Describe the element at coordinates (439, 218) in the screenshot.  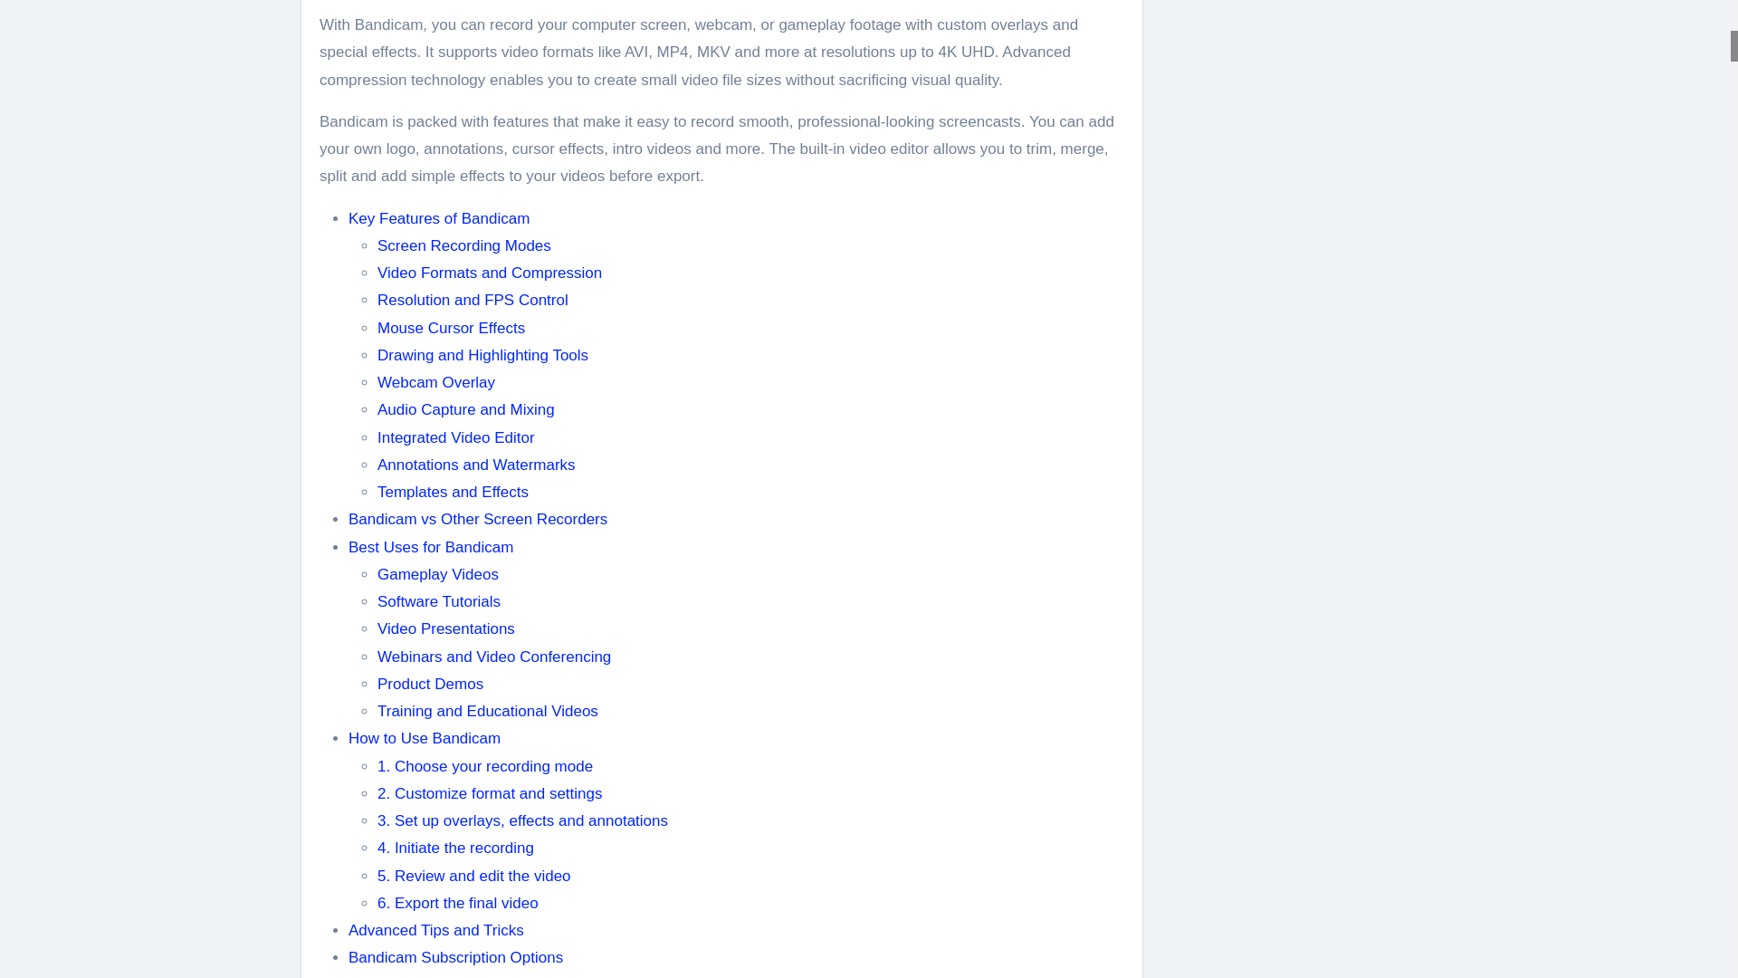
I see `Key Features of Bandicam` at that location.